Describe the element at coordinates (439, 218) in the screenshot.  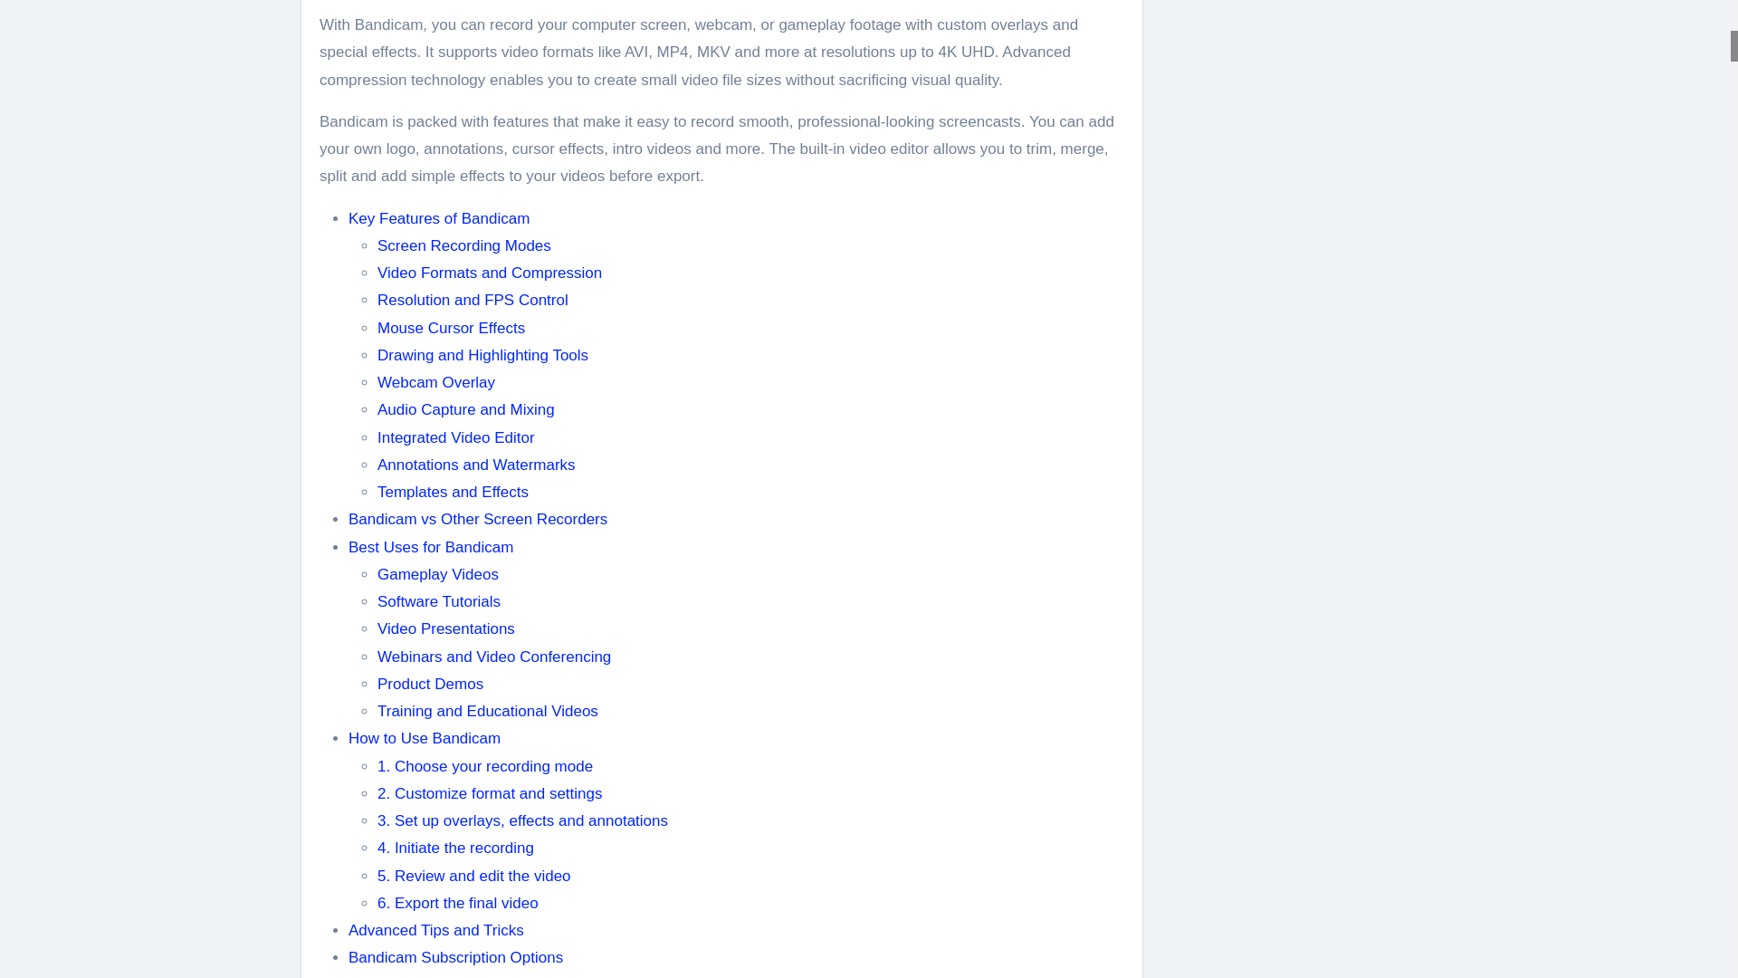
I see `Key Features of Bandicam` at that location.